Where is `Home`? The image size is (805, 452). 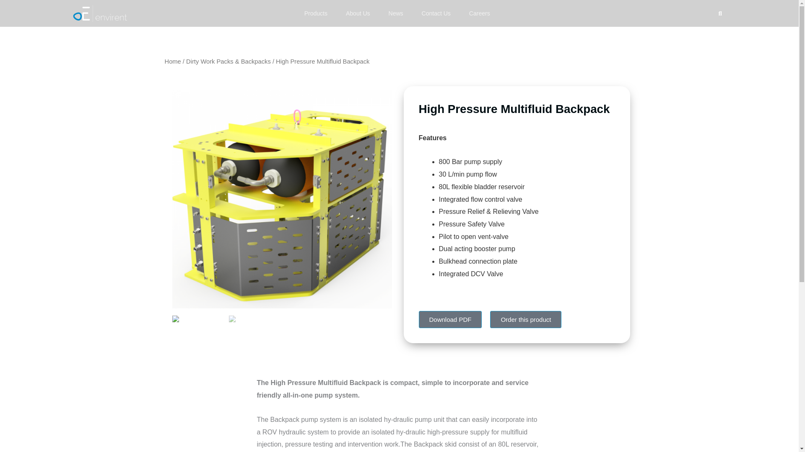
Home is located at coordinates (172, 62).